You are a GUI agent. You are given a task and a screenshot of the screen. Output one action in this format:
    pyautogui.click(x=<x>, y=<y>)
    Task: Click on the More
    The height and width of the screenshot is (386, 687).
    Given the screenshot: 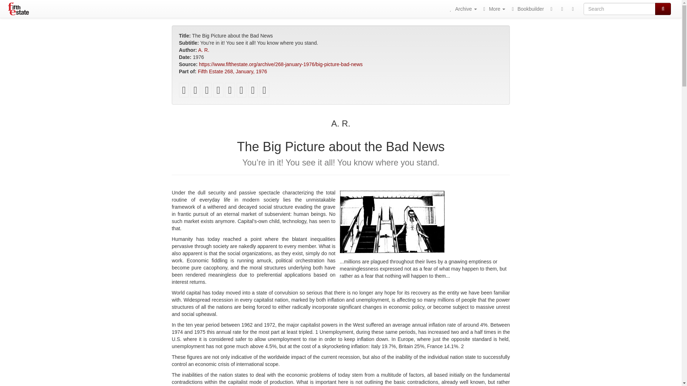 What is the action you would take?
    pyautogui.click(x=493, y=9)
    